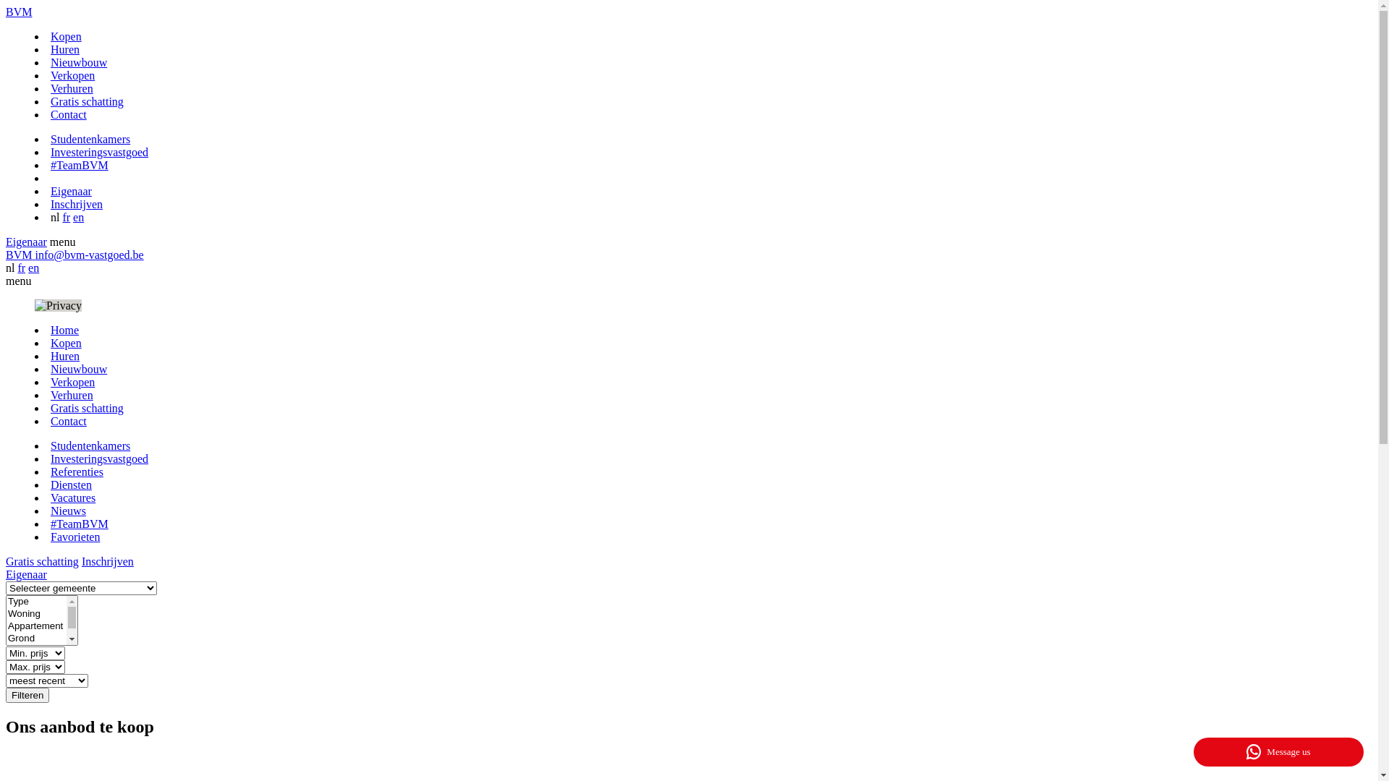 Image resolution: width=1389 pixels, height=781 pixels. What do you see at coordinates (80, 165) in the screenshot?
I see `#TeamBVM` at bounding box center [80, 165].